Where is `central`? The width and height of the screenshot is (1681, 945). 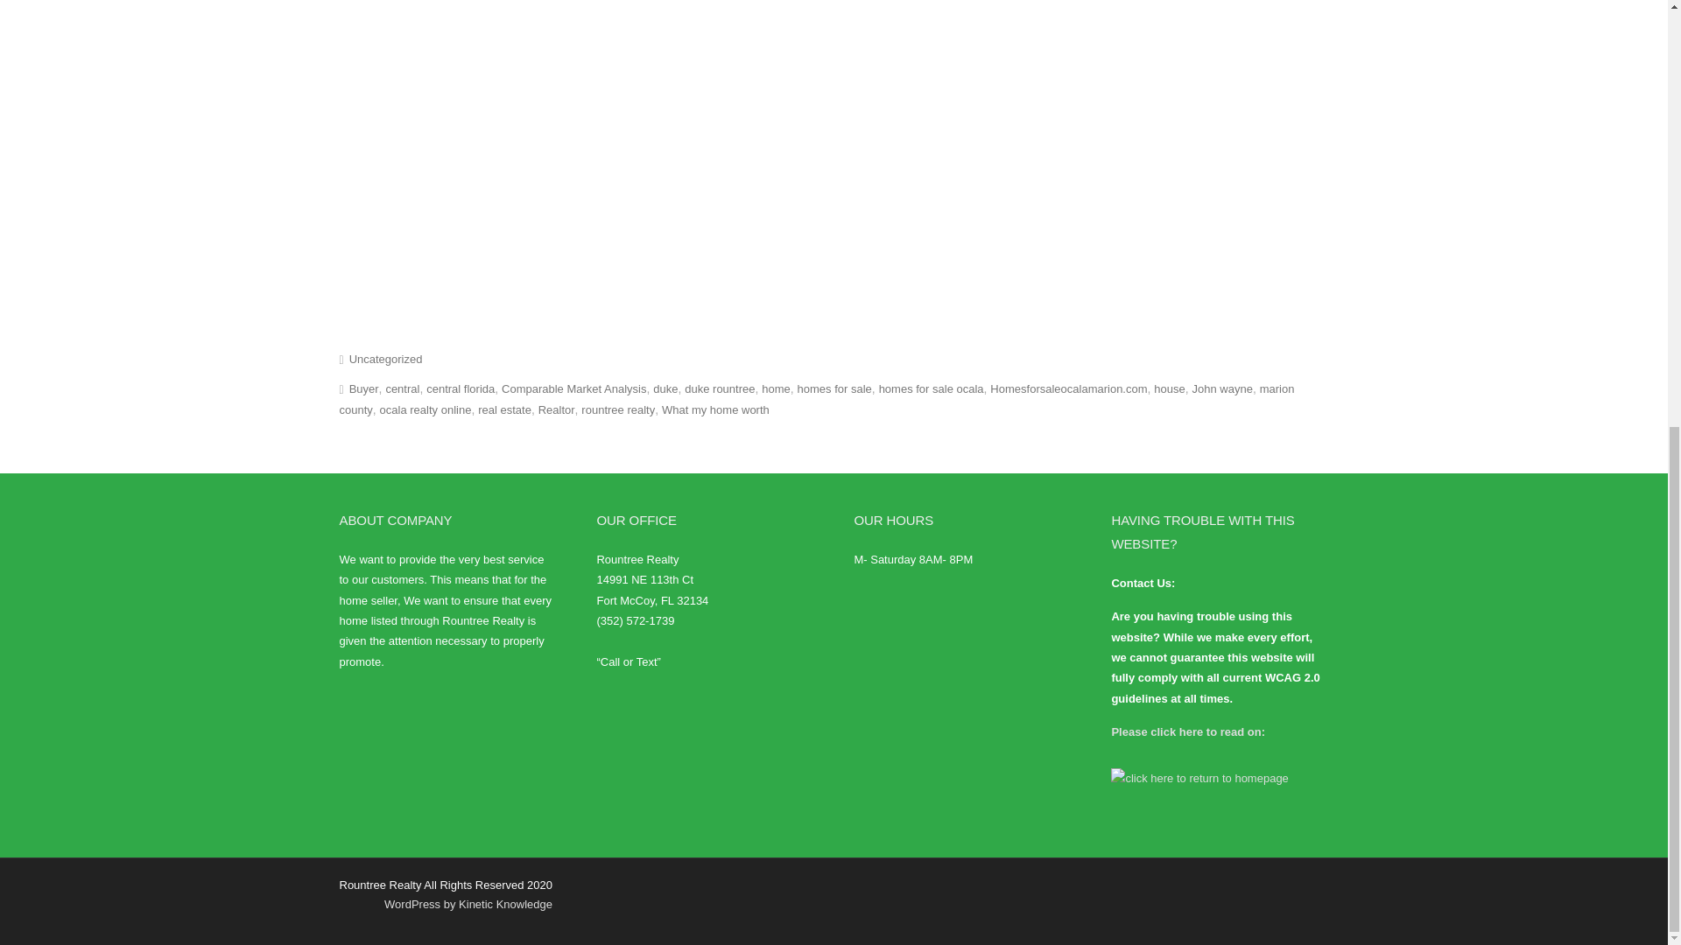
central is located at coordinates (401, 388).